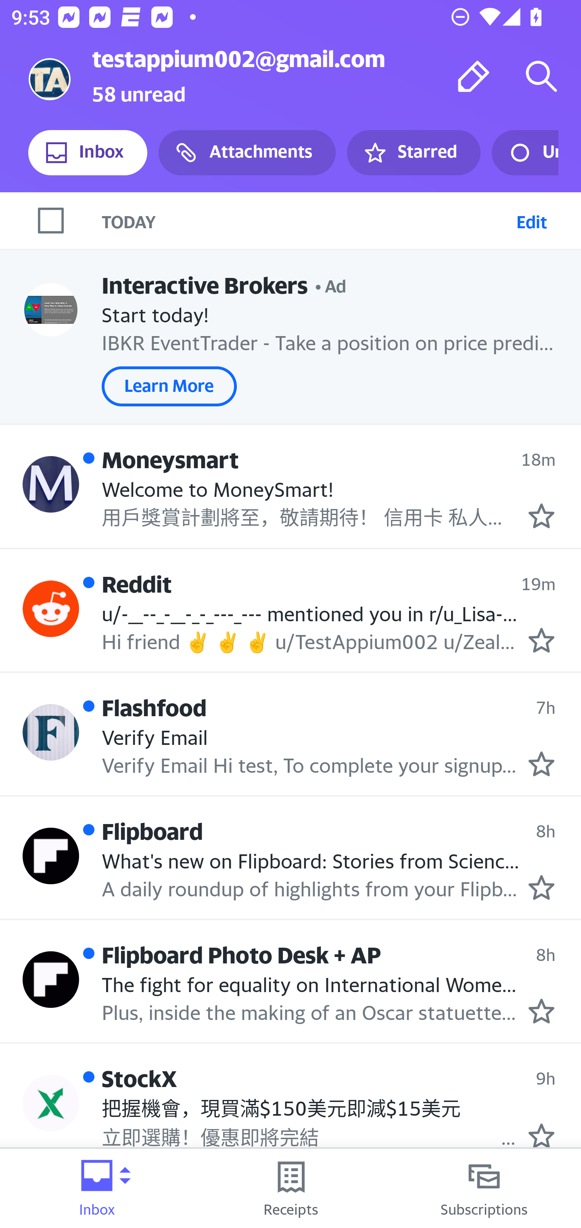 This screenshot has width=581, height=1228. Describe the element at coordinates (51, 1103) in the screenshot. I see `Profile
StockX` at that location.